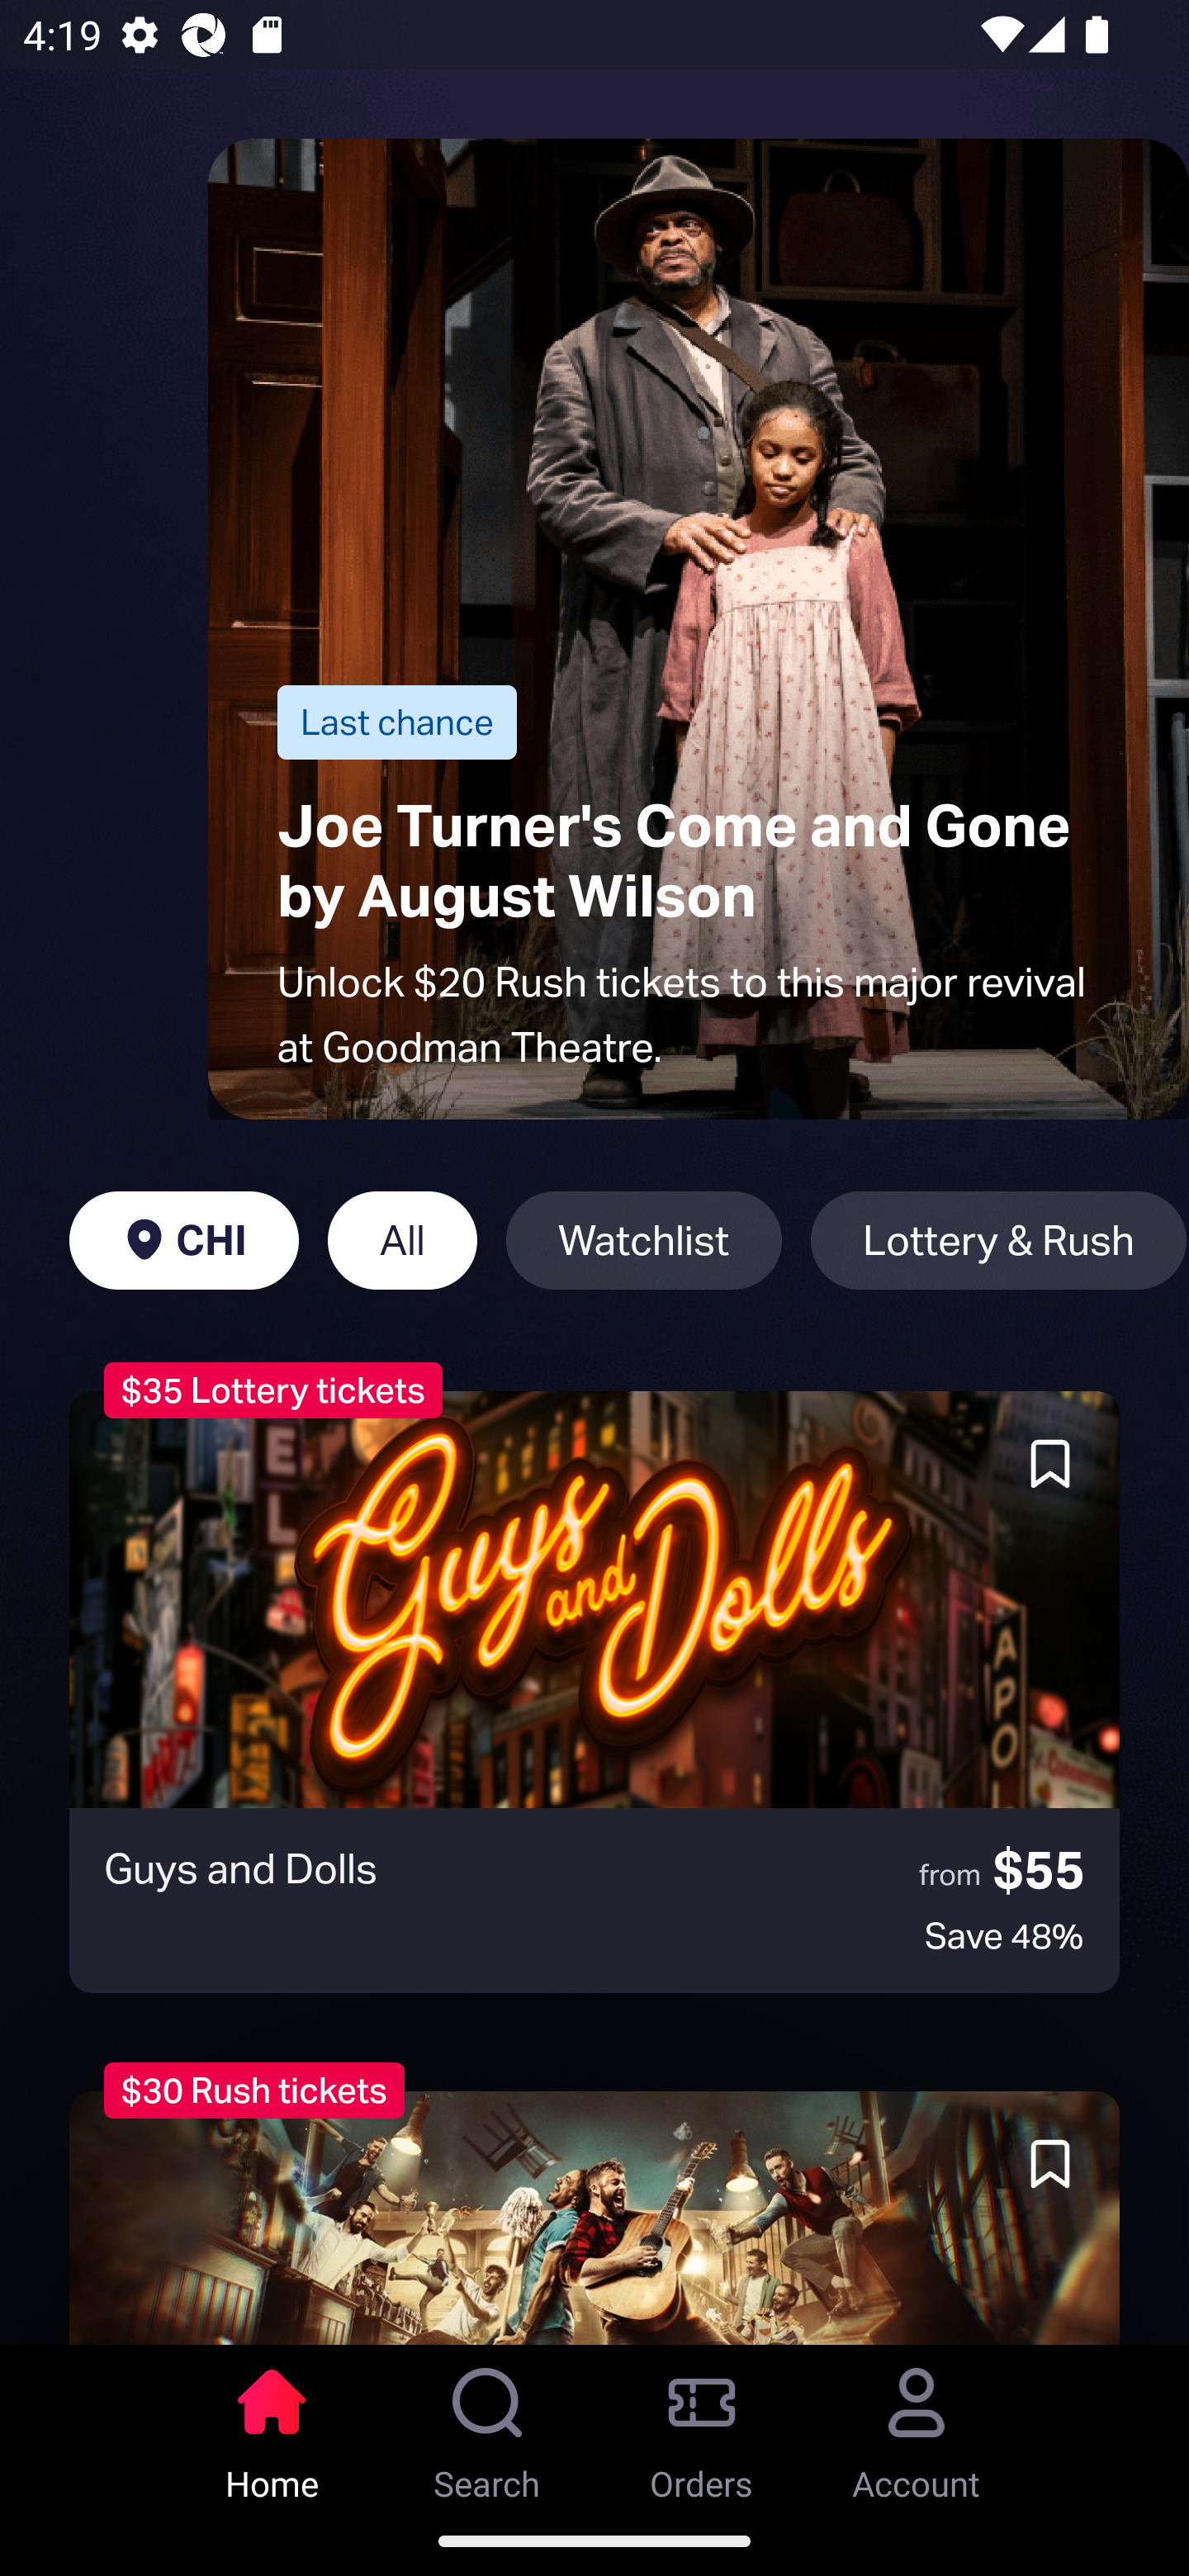 This screenshot has width=1189, height=2576. Describe the element at coordinates (702, 2425) in the screenshot. I see `Orders` at that location.